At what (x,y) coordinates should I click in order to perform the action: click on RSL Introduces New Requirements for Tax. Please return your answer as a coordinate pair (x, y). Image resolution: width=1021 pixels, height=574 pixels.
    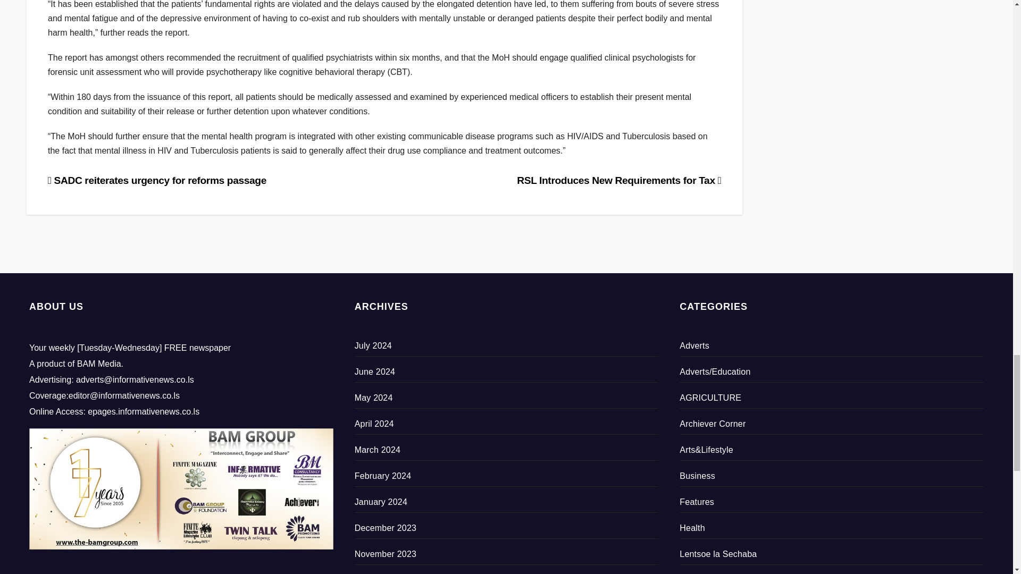
    Looking at the image, I should click on (618, 180).